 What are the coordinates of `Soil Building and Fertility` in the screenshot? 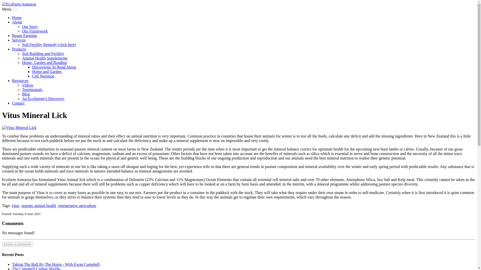 It's located at (43, 53).